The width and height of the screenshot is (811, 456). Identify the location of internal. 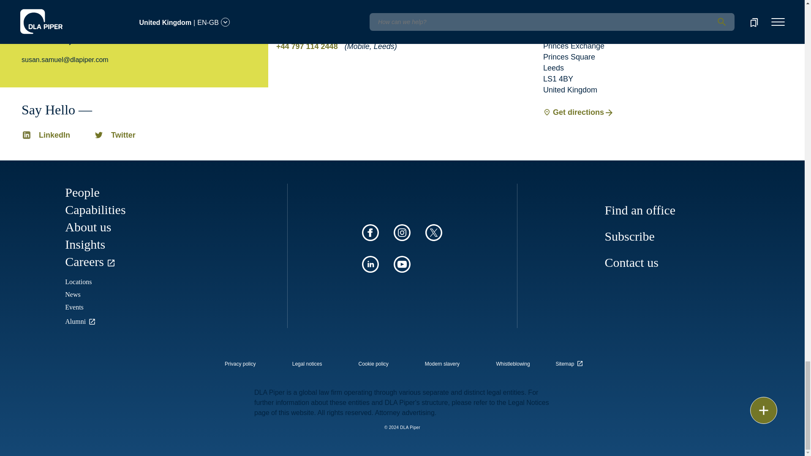
(240, 364).